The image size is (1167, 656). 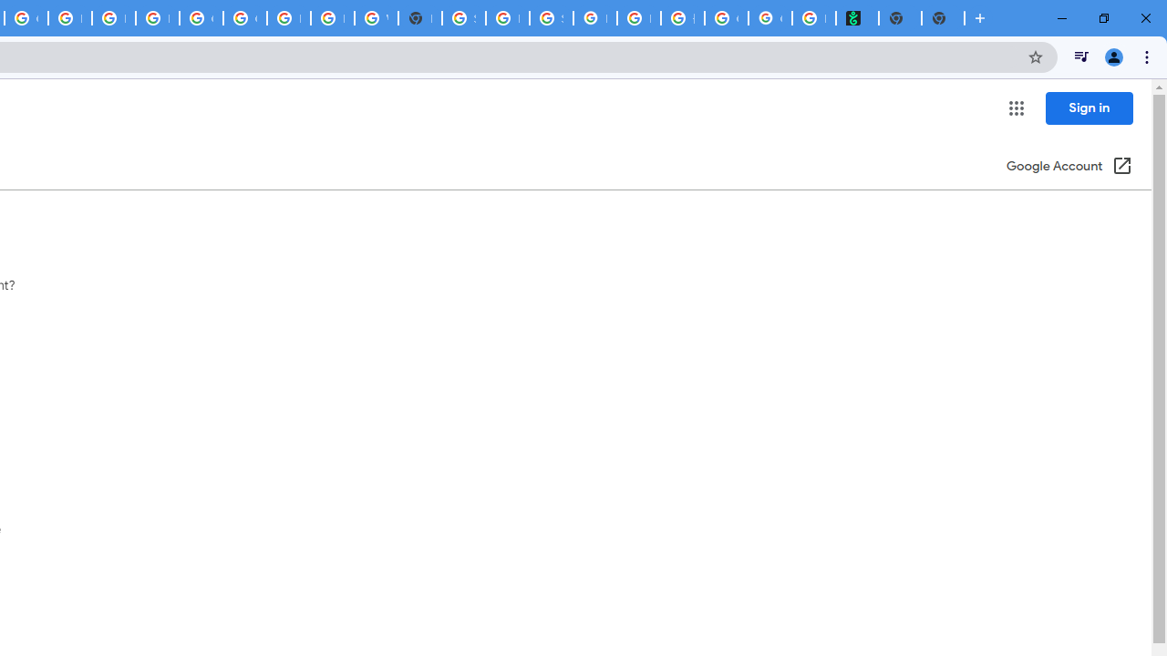 I want to click on New Tab, so click(x=943, y=18).